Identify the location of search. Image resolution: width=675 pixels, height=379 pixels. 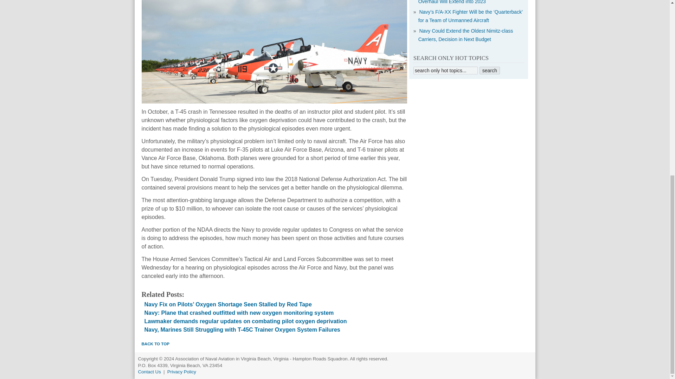
(489, 70).